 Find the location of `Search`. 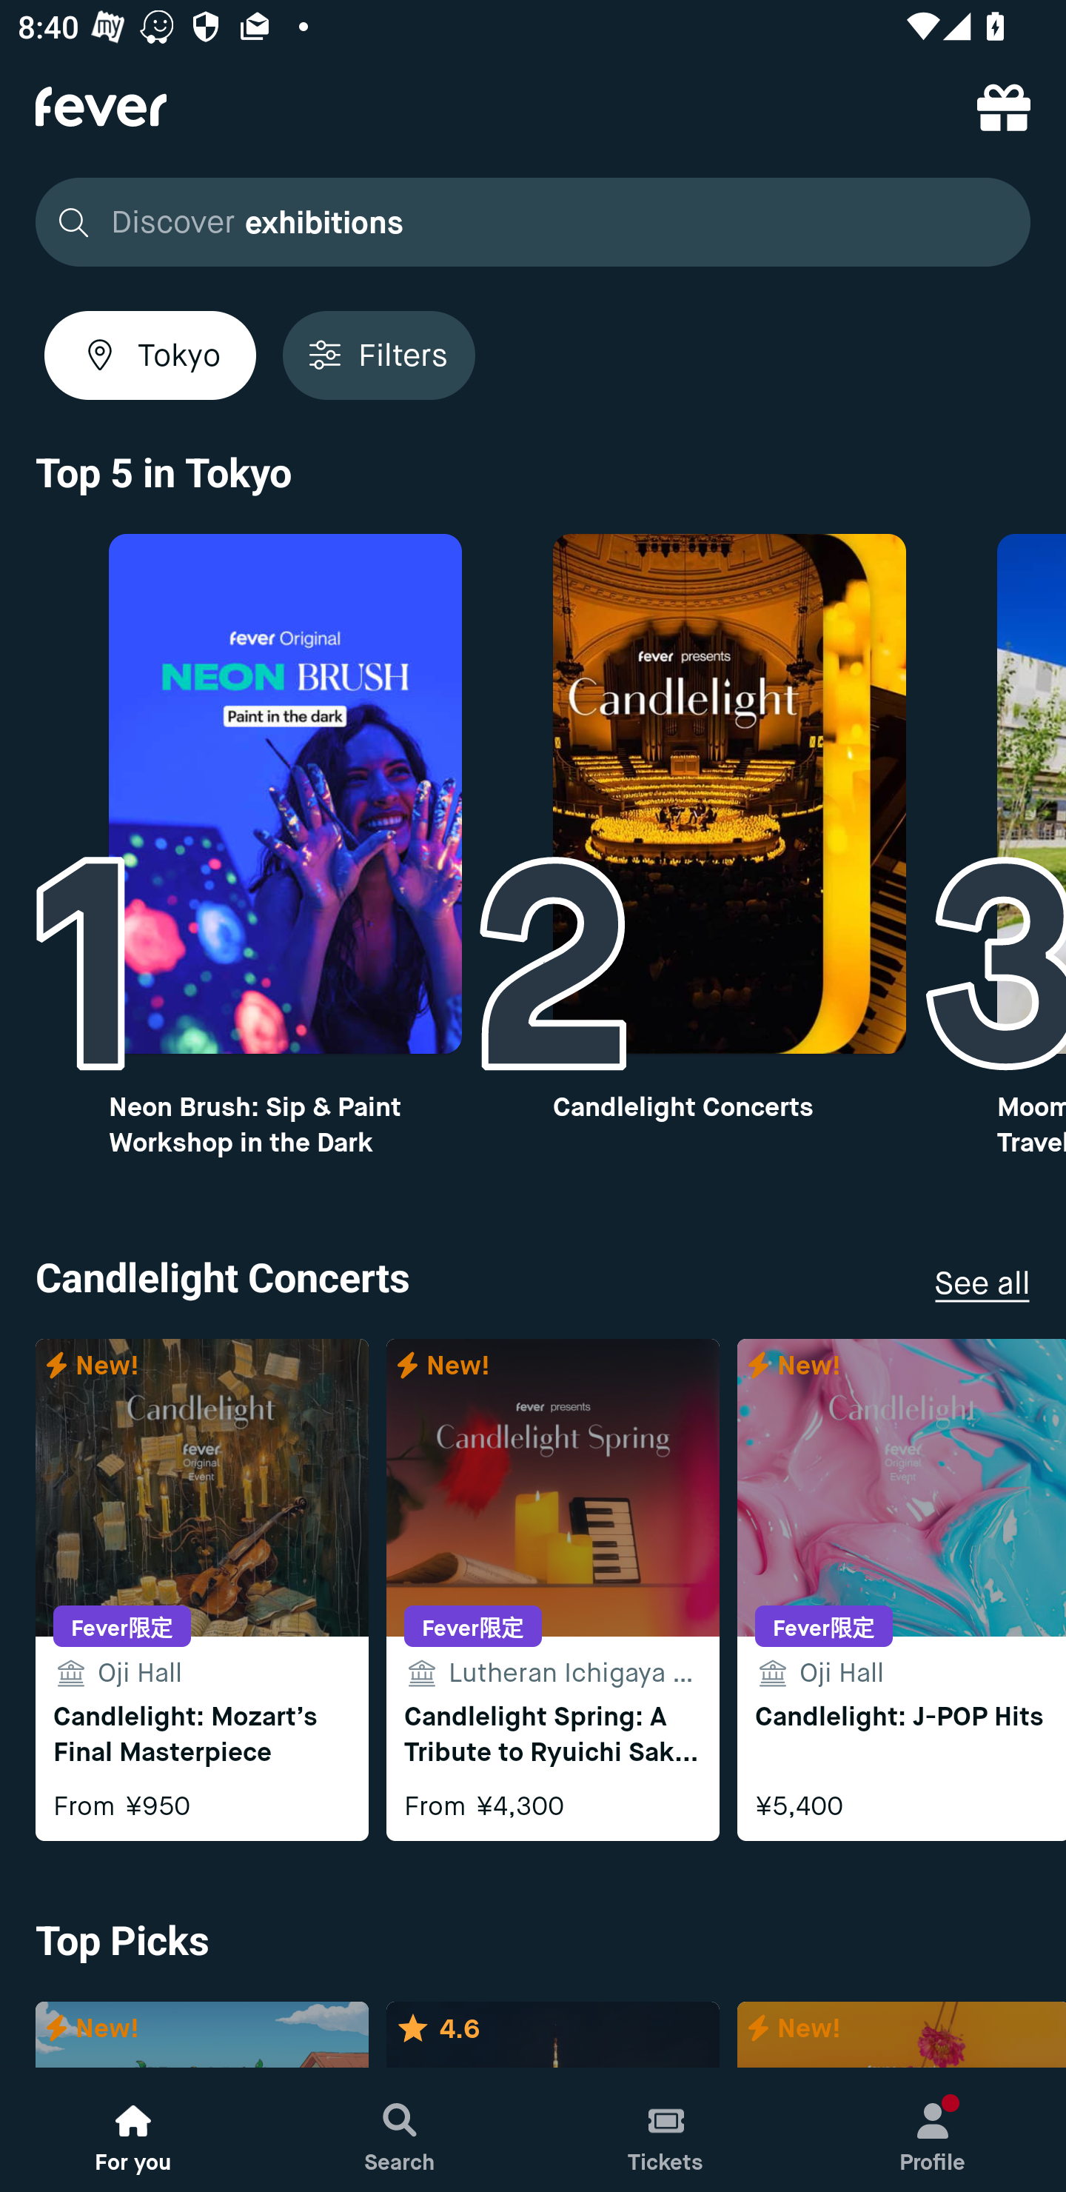

Search is located at coordinates (400, 2130).